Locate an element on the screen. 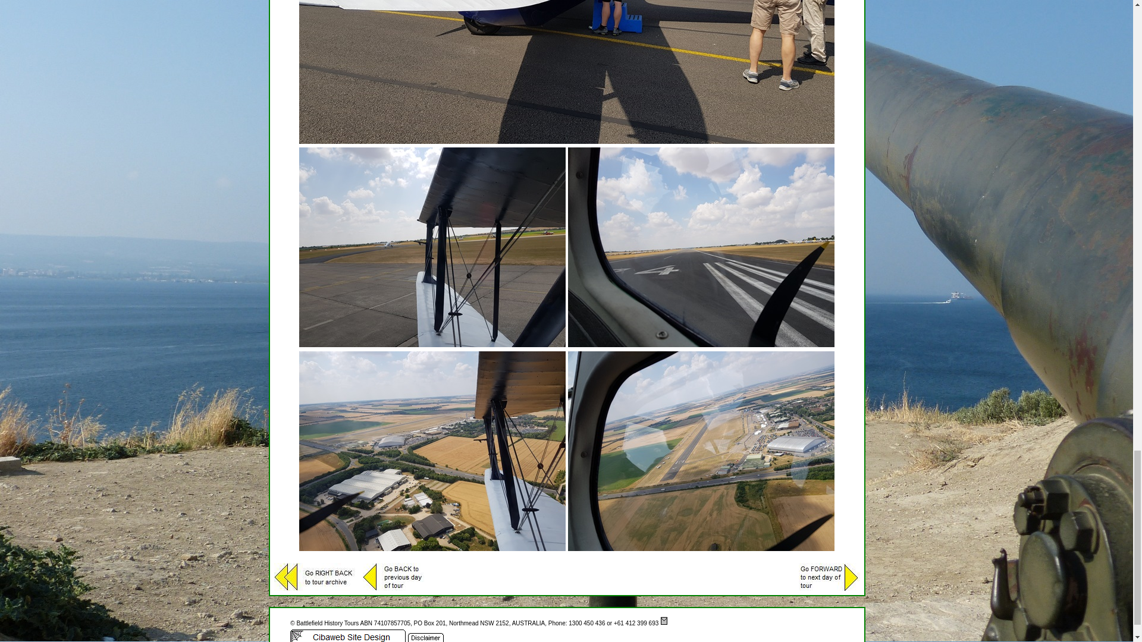 The width and height of the screenshot is (1142, 642). Back to Previous Day of Tour is located at coordinates (393, 577).